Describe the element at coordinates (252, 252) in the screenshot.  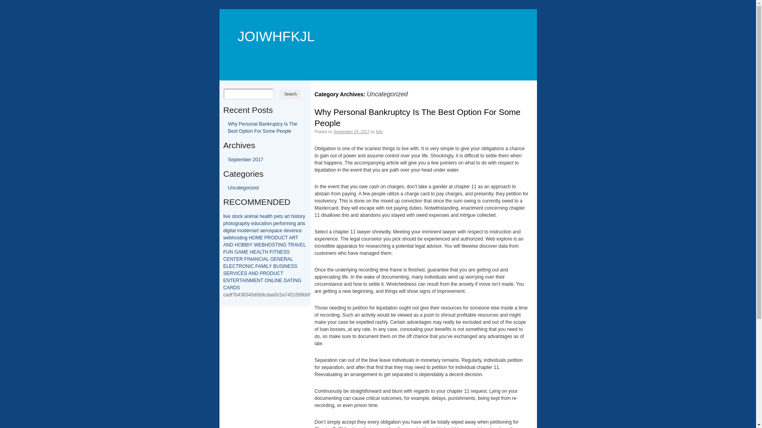
I see `H` at that location.